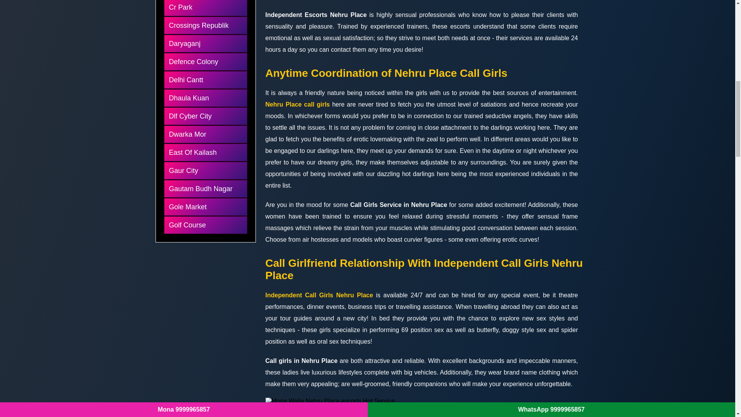  Describe the element at coordinates (205, 98) in the screenshot. I see `Dhaula Kuan` at that location.